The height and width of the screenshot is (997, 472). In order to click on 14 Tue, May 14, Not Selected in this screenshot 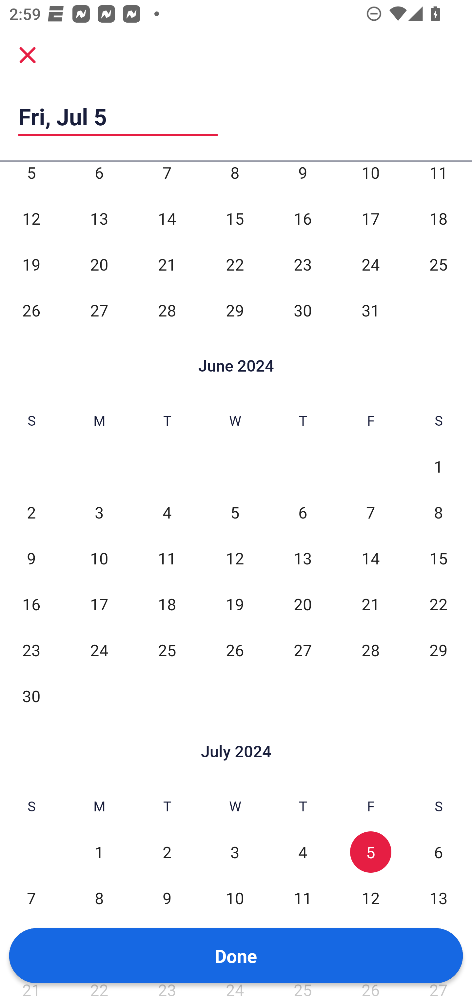, I will do `click(167, 218)`.